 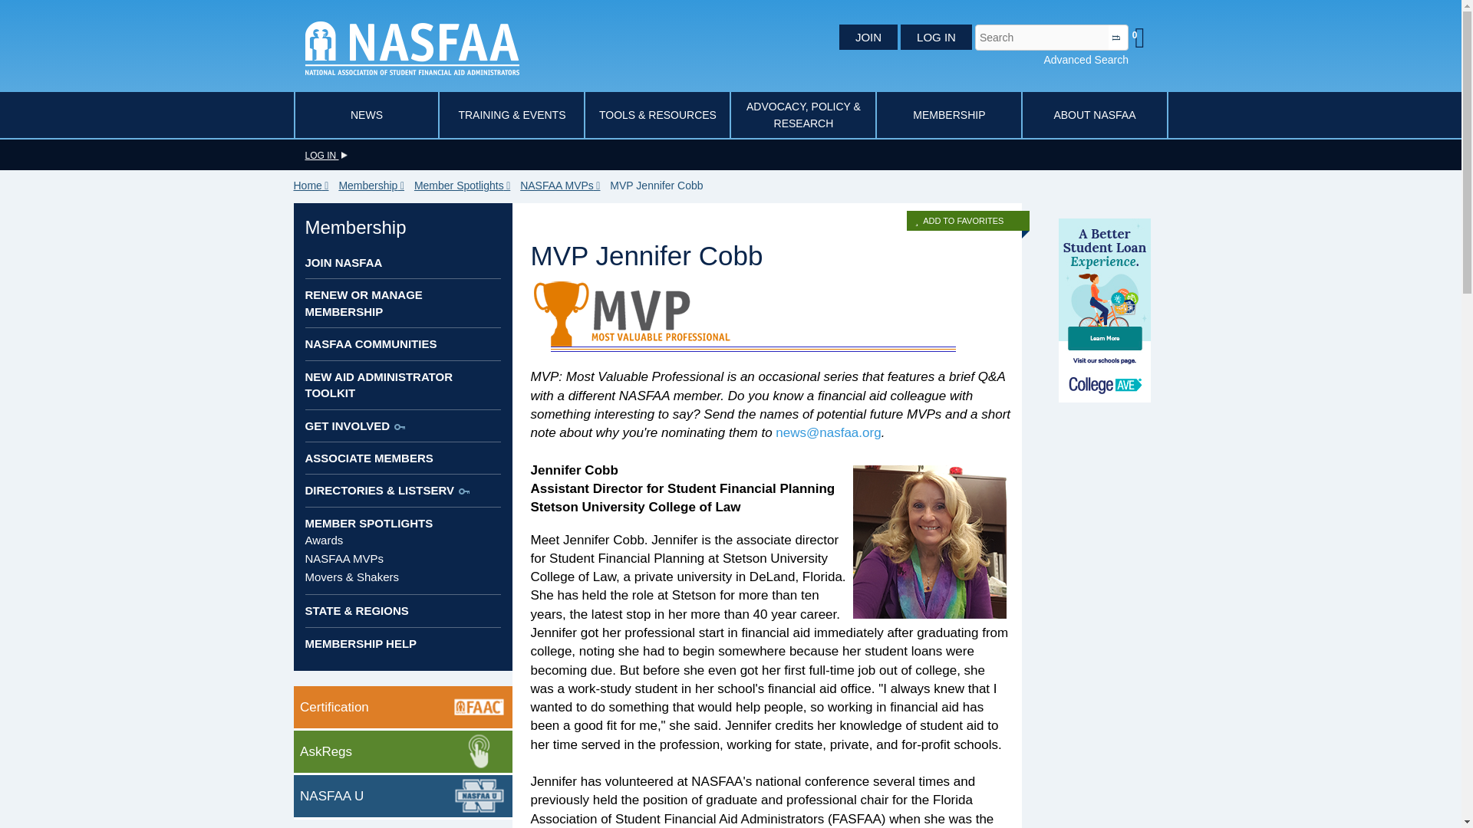 What do you see at coordinates (315, 186) in the screenshot?
I see `Home` at bounding box center [315, 186].